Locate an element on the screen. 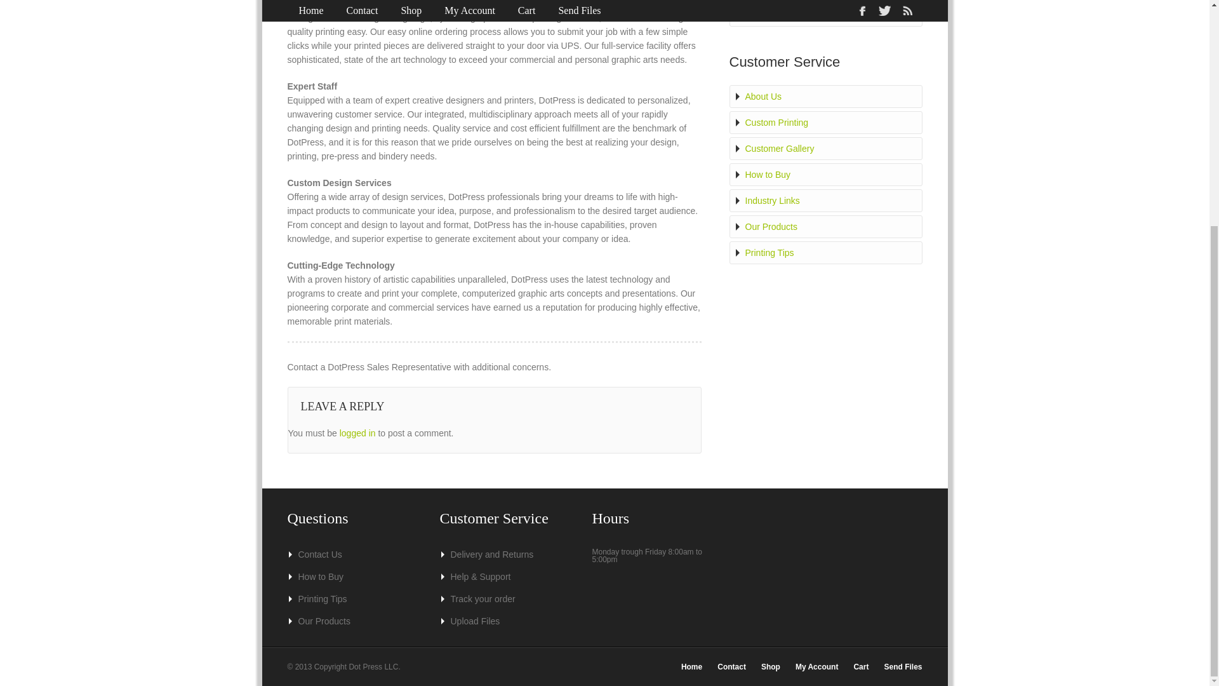 This screenshot has width=1219, height=686. Posters is located at coordinates (825, 15).